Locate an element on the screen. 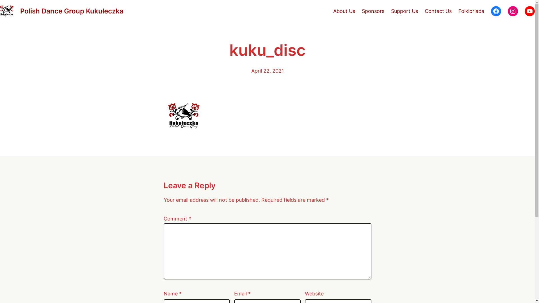 This screenshot has height=303, width=539. Support Us is located at coordinates (405, 11).